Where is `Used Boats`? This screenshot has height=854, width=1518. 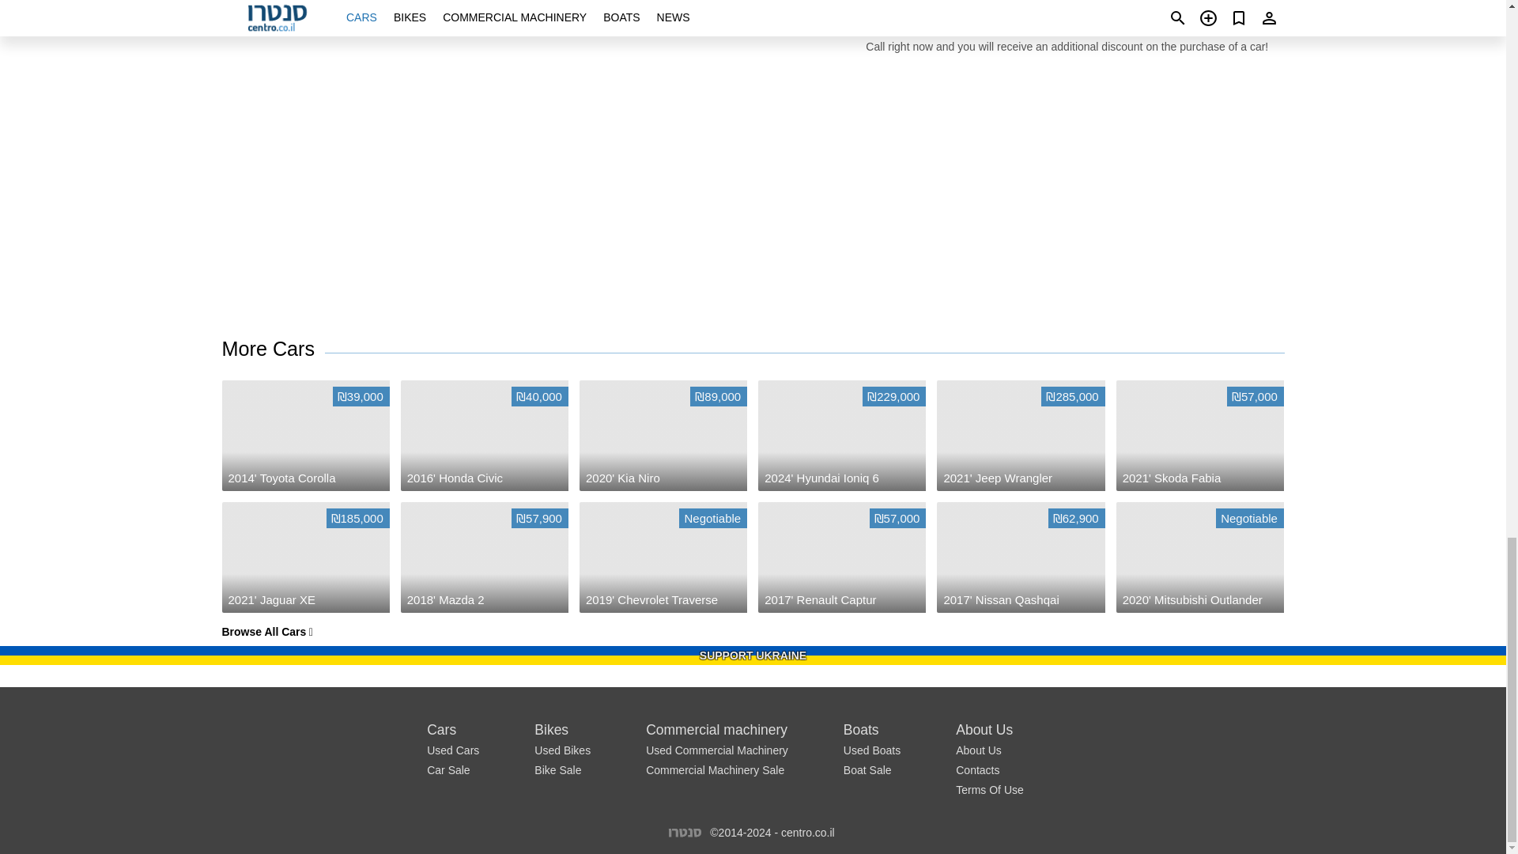 Used Boats is located at coordinates (663, 557).